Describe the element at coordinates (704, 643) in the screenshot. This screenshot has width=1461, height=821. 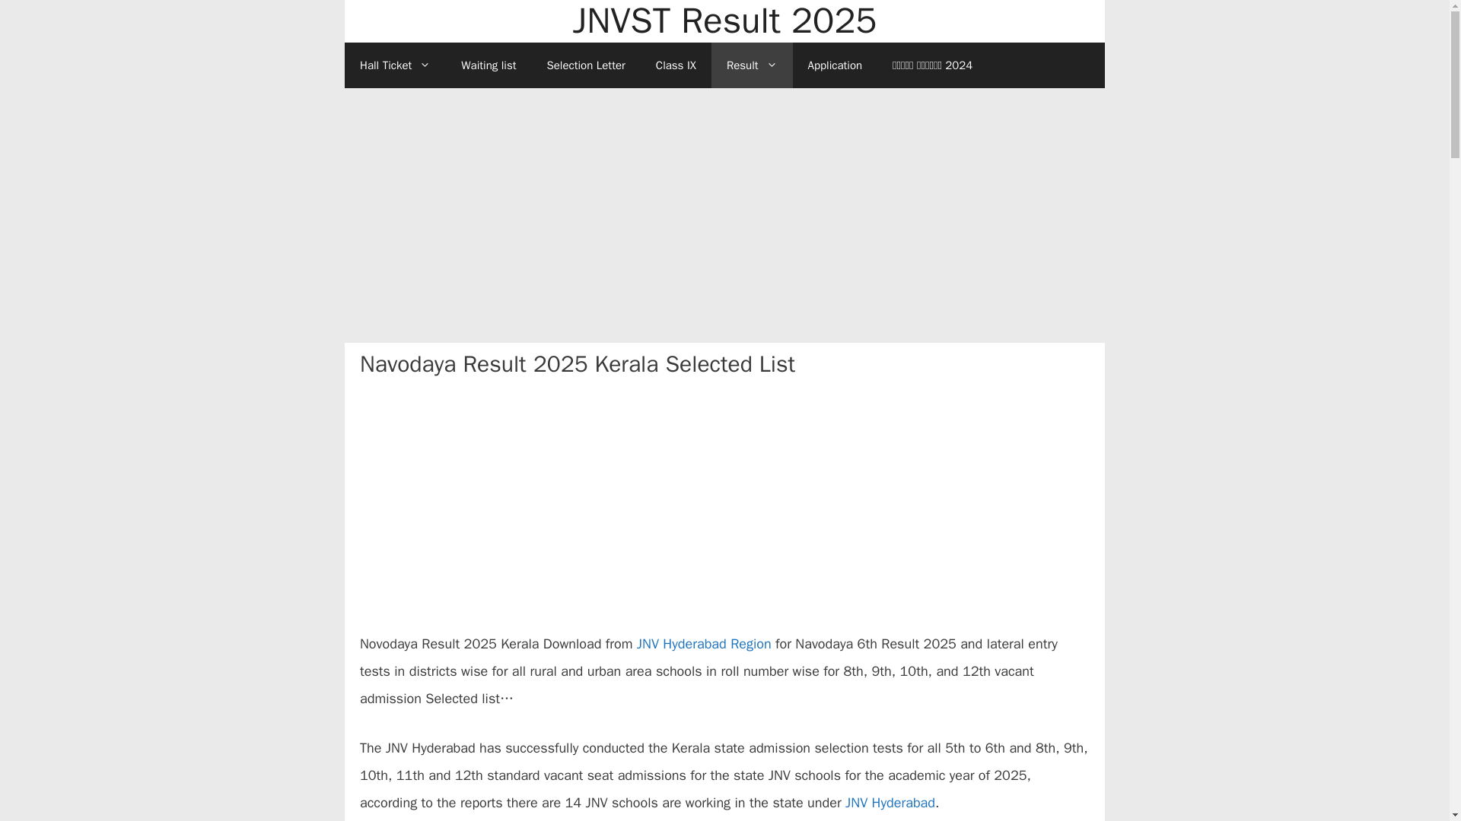
I see `JNV Hyderabad Region` at that location.